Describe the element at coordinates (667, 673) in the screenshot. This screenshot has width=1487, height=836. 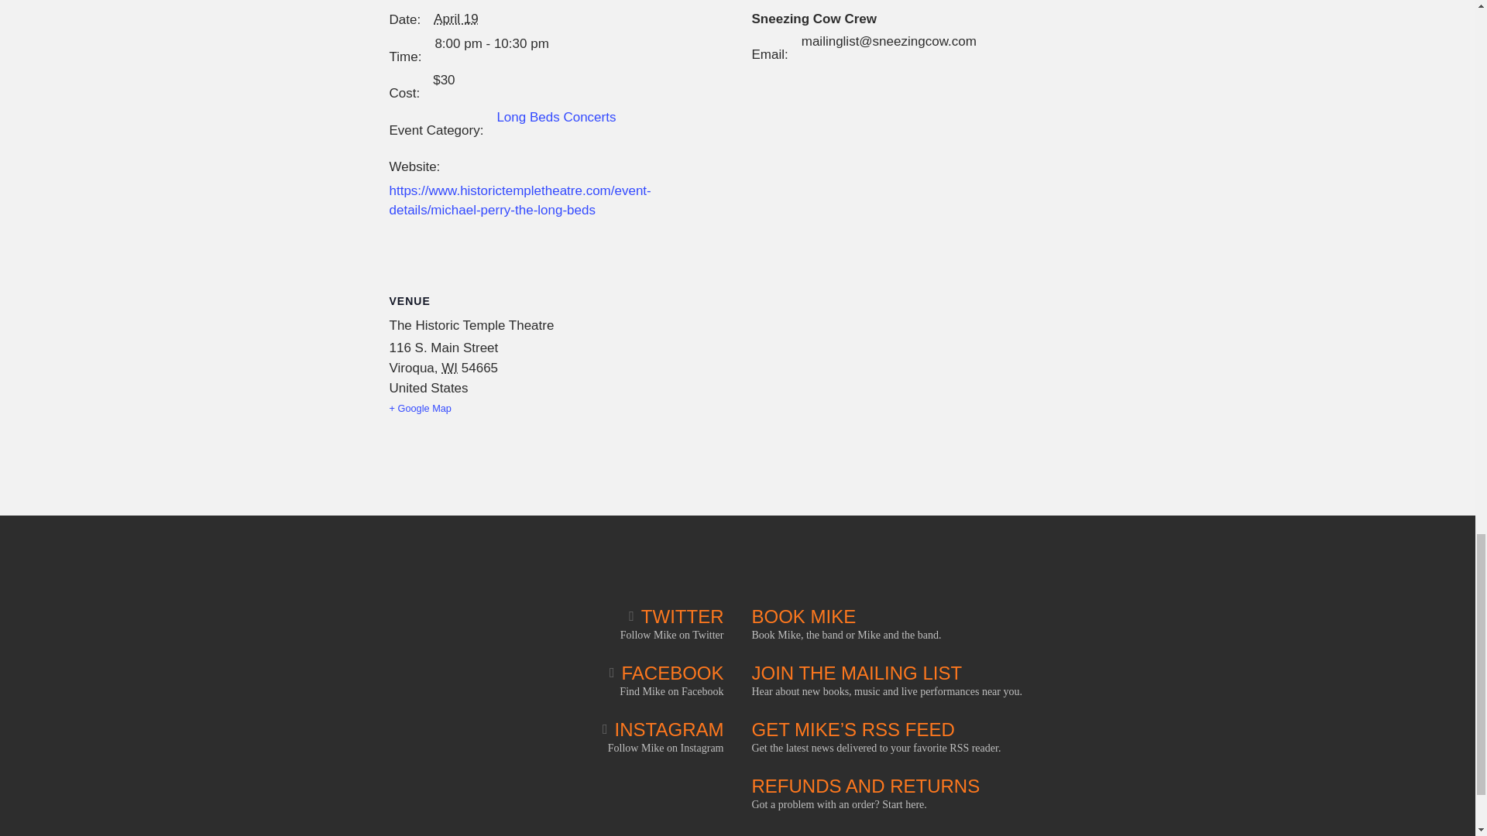
I see `FACEBOOK` at that location.